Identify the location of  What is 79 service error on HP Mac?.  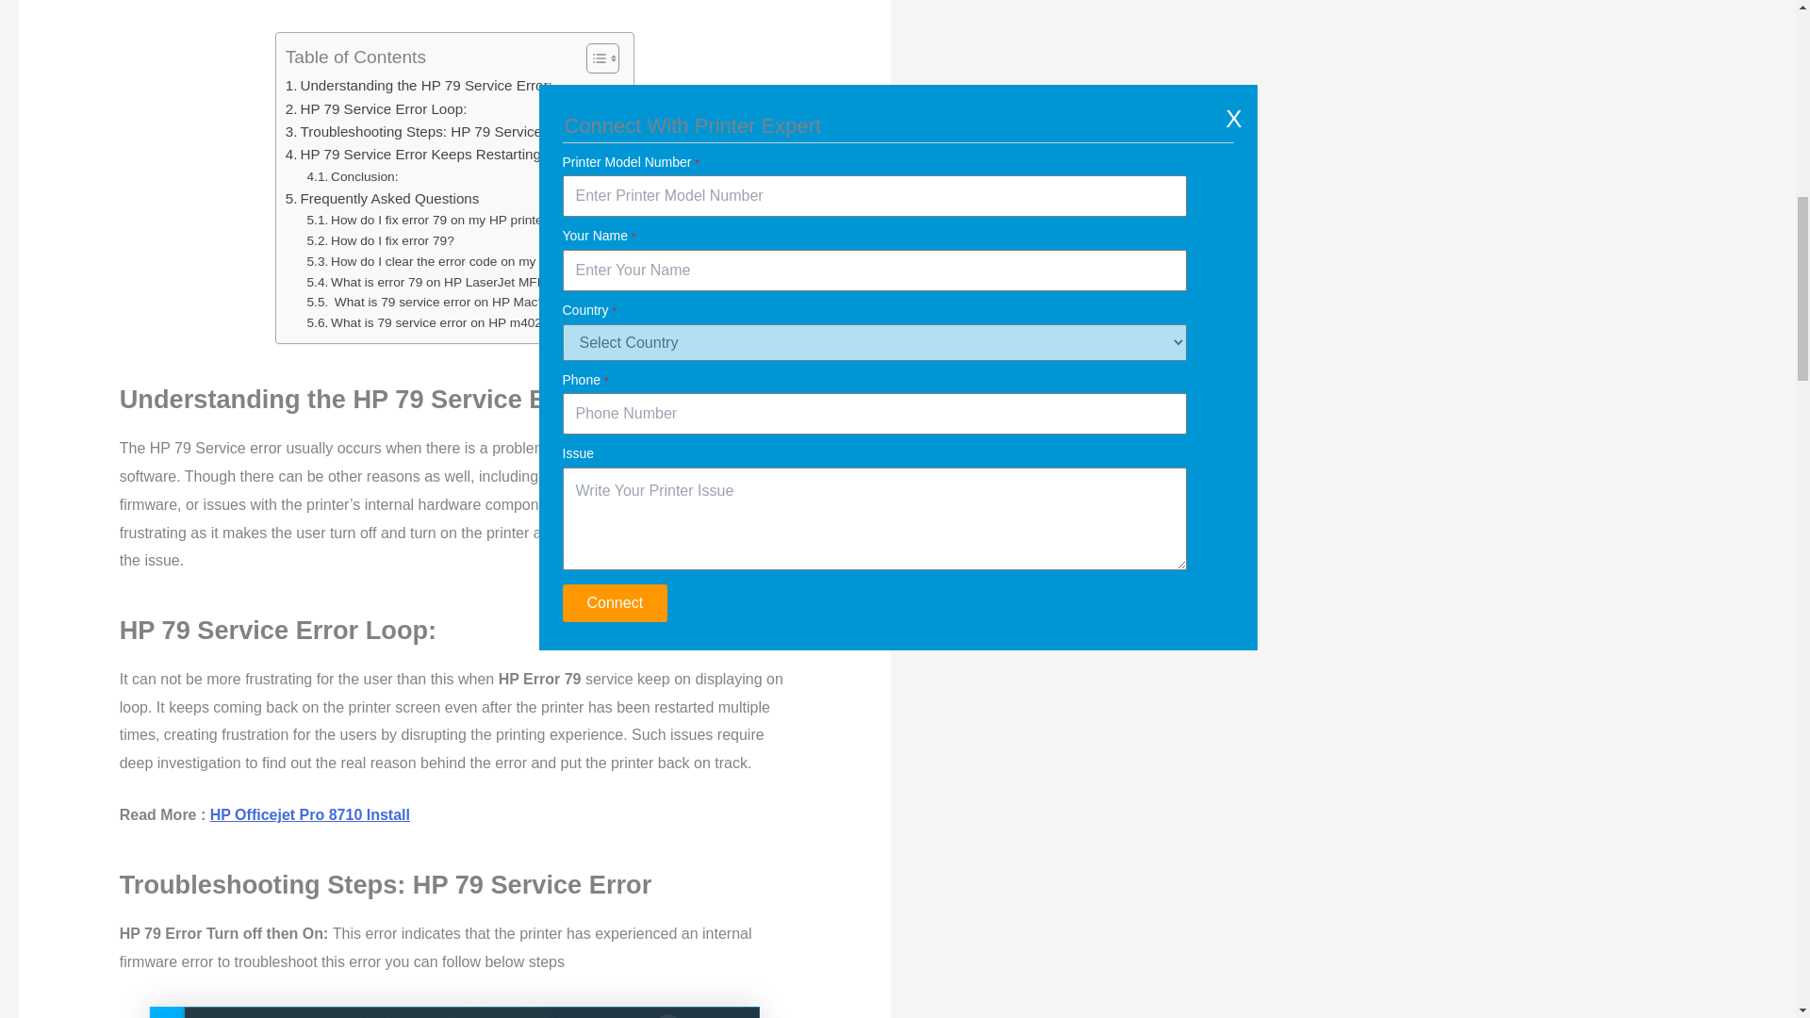
(426, 302).